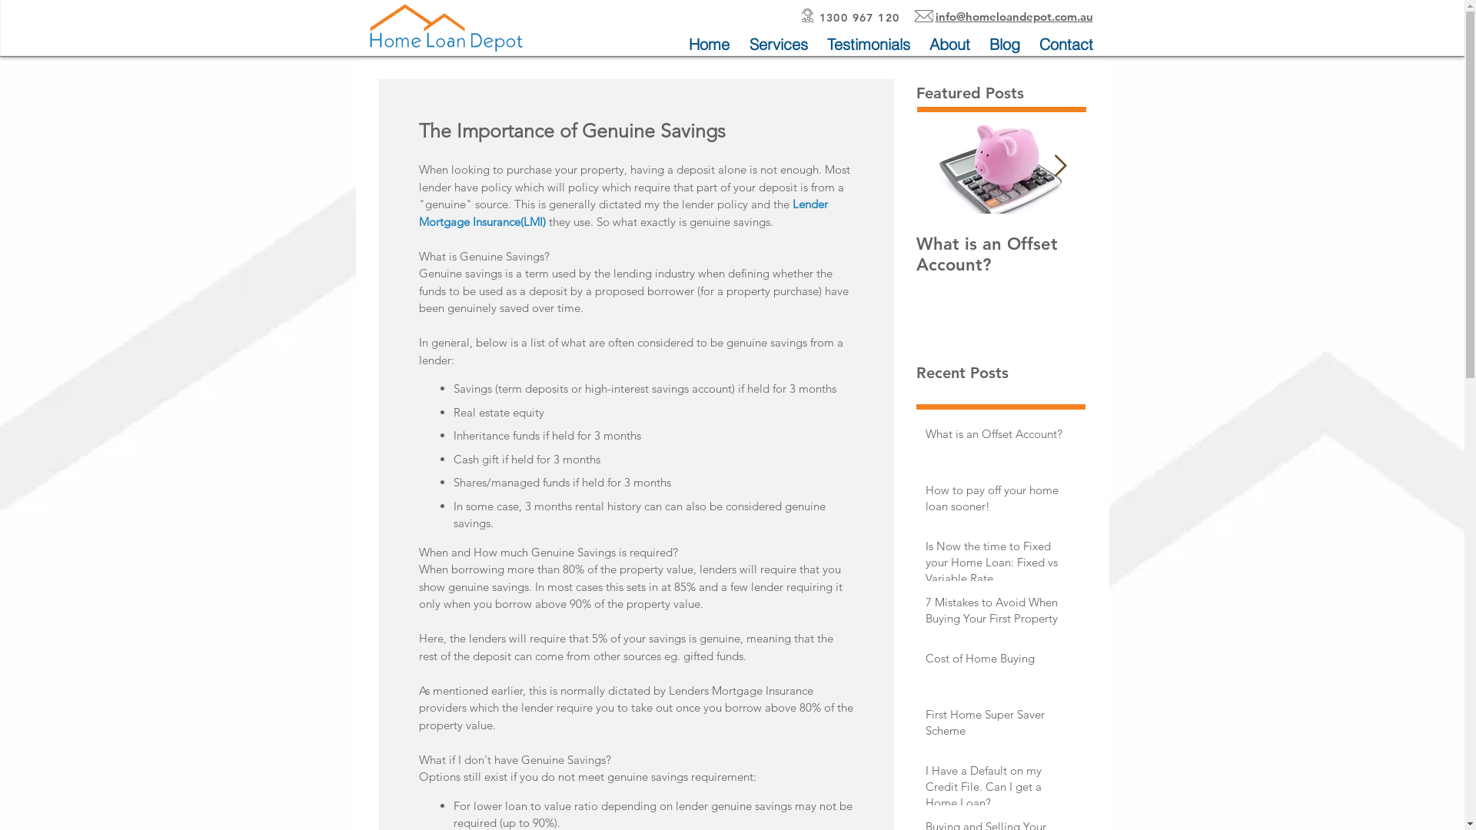  I want to click on Home, so click(709, 45).